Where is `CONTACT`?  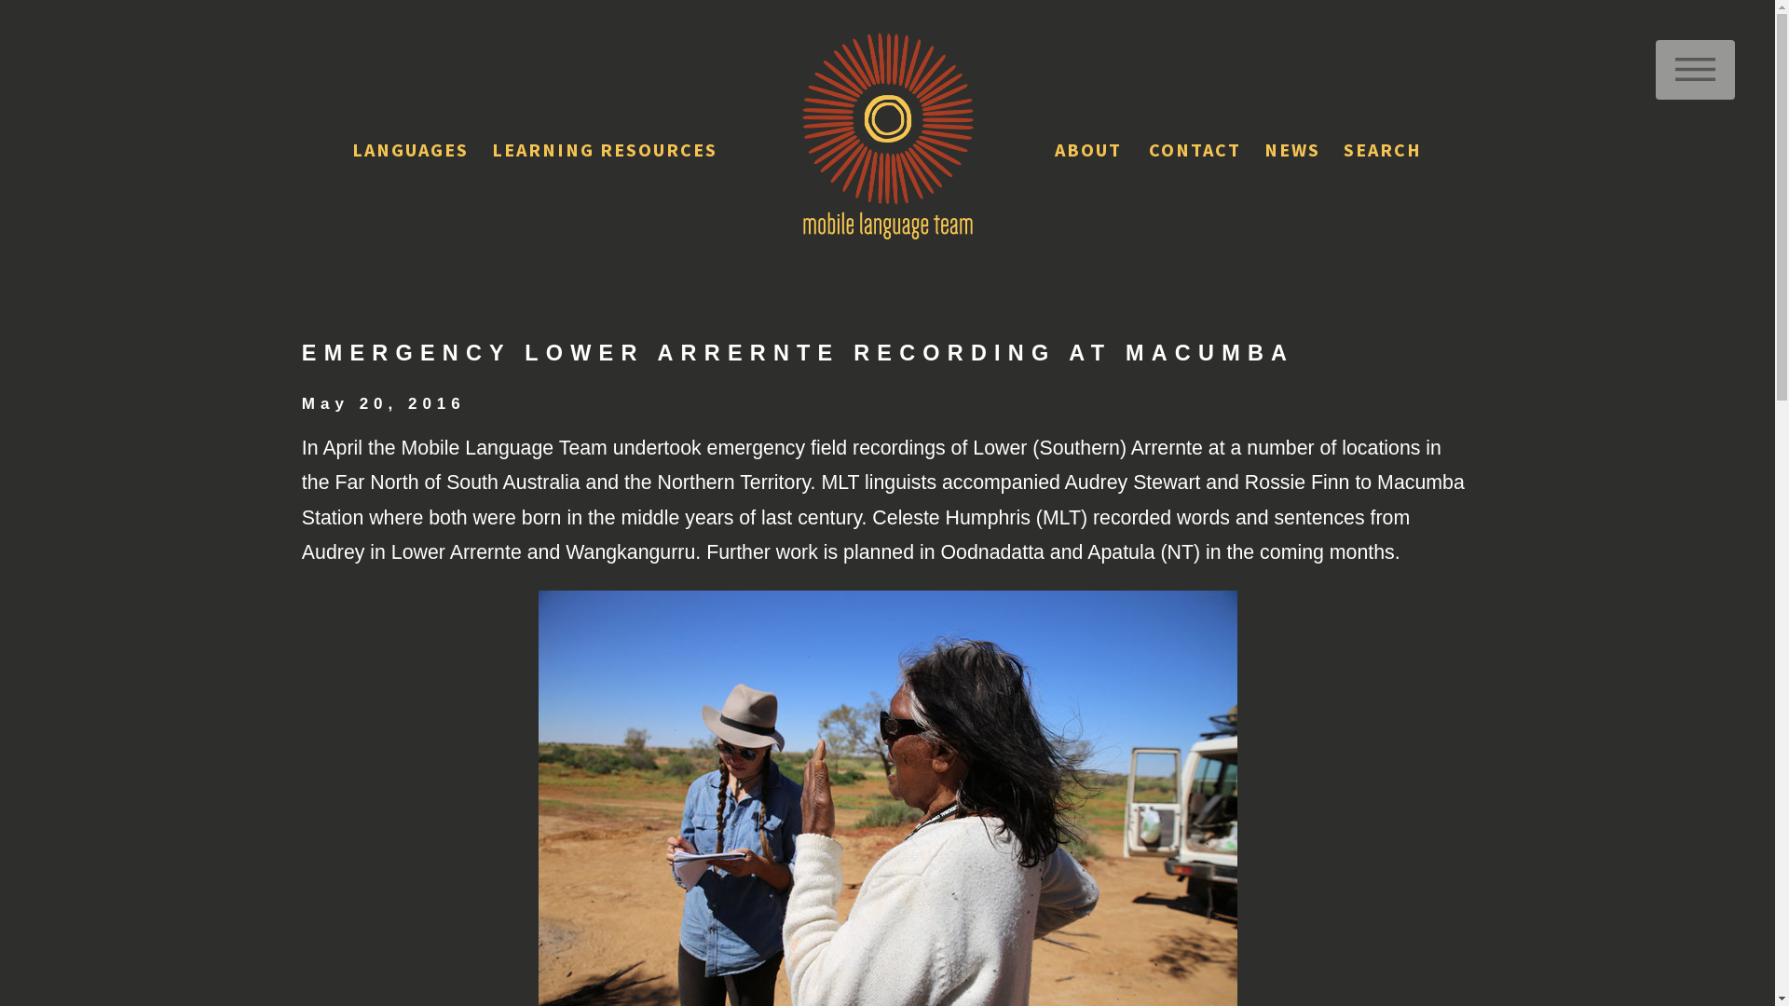 CONTACT is located at coordinates (1195, 151).